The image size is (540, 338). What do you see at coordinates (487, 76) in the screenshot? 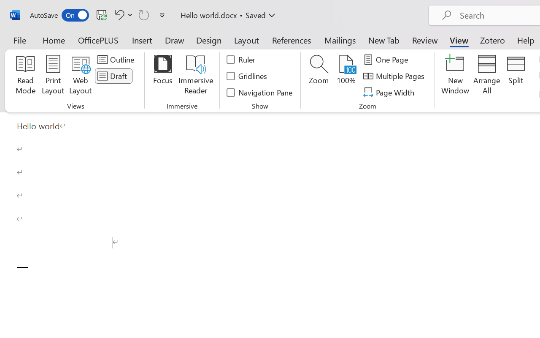
I see `Arrange All` at bounding box center [487, 76].